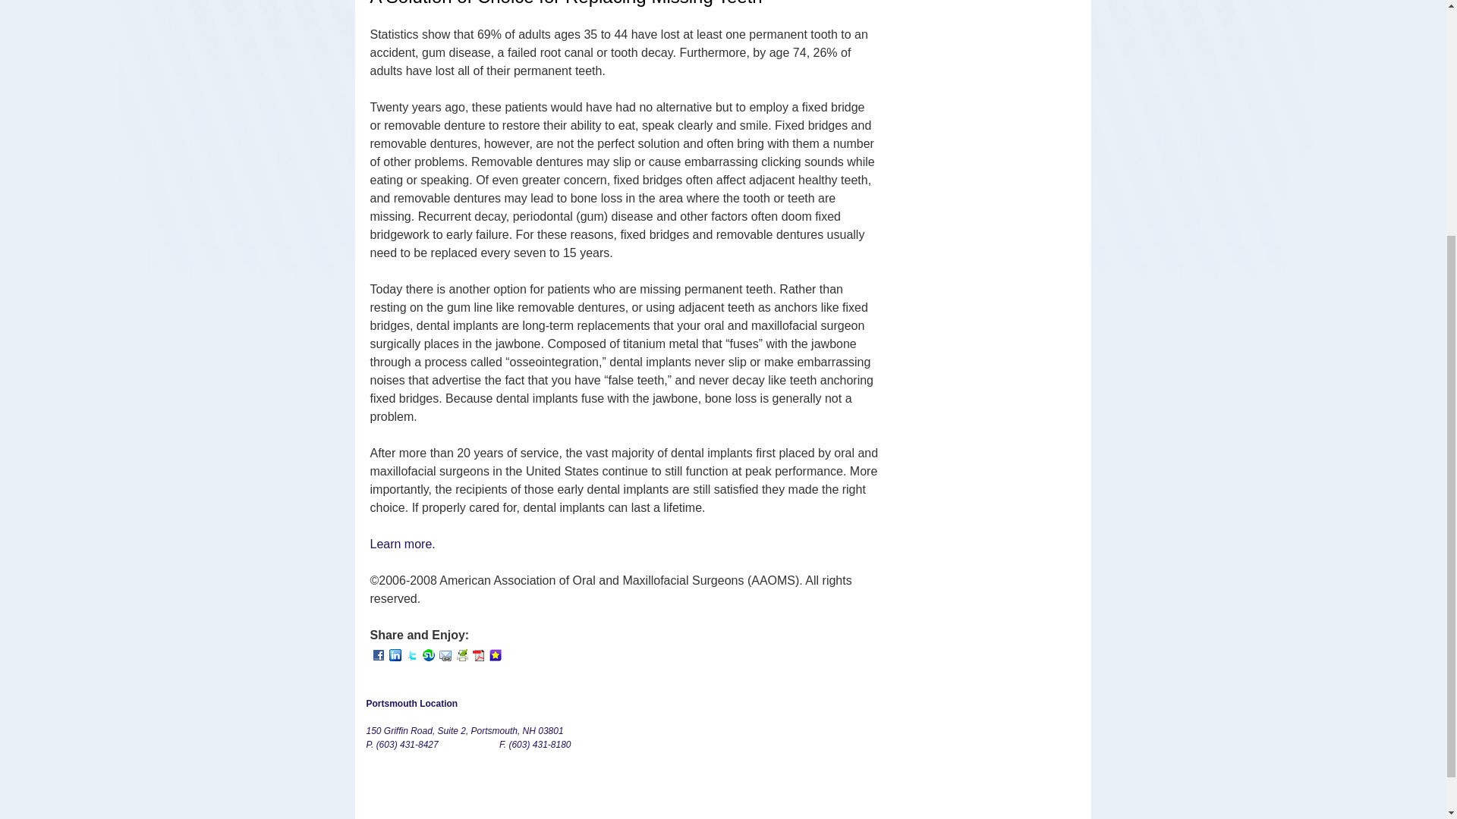  I want to click on PDF, so click(478, 655).